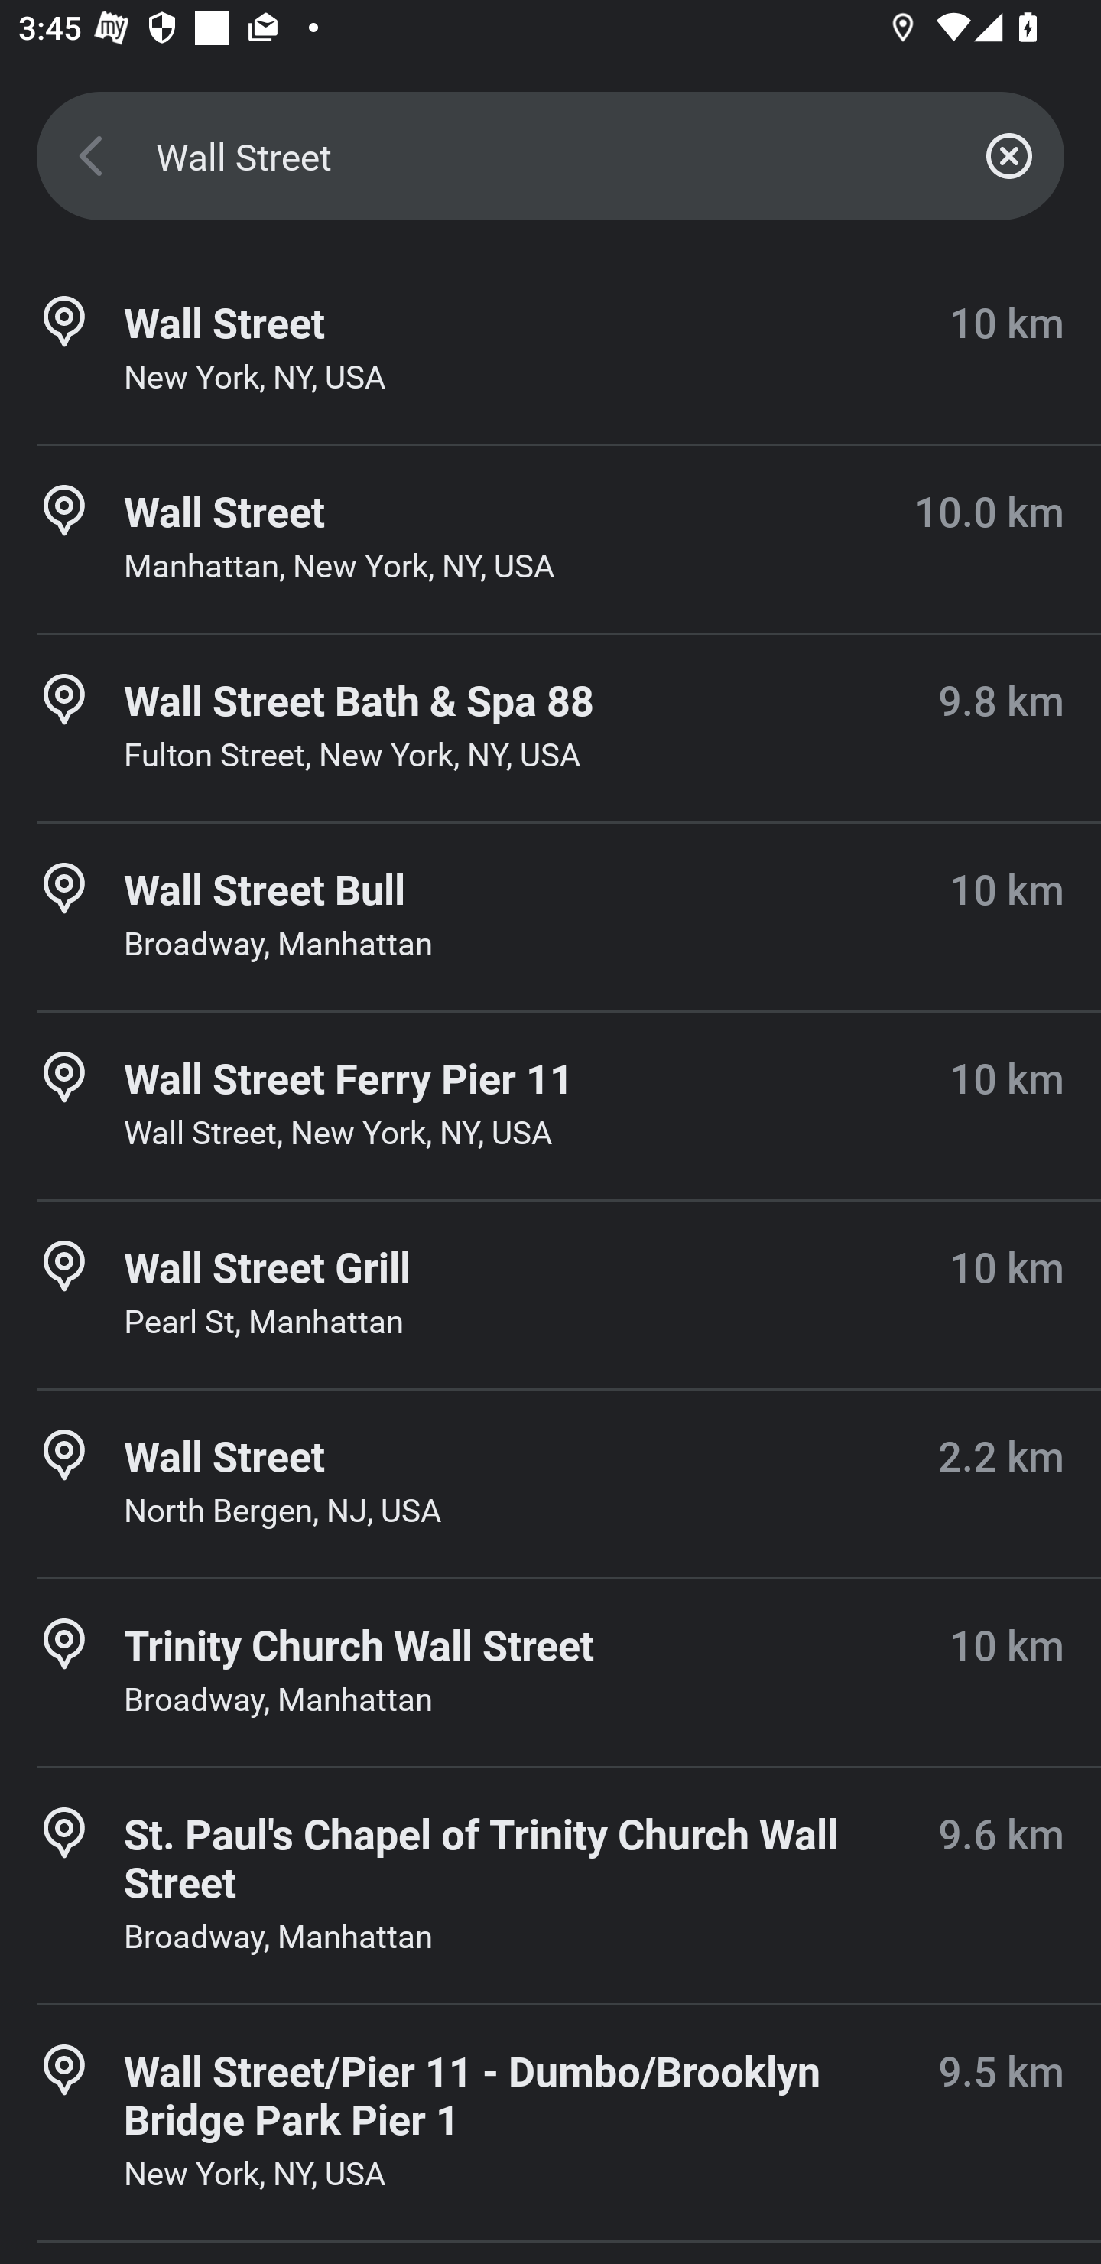 This screenshot has width=1101, height=2264. Describe the element at coordinates (550, 350) in the screenshot. I see `Wall Street 10 km New York, NY, USA` at that location.